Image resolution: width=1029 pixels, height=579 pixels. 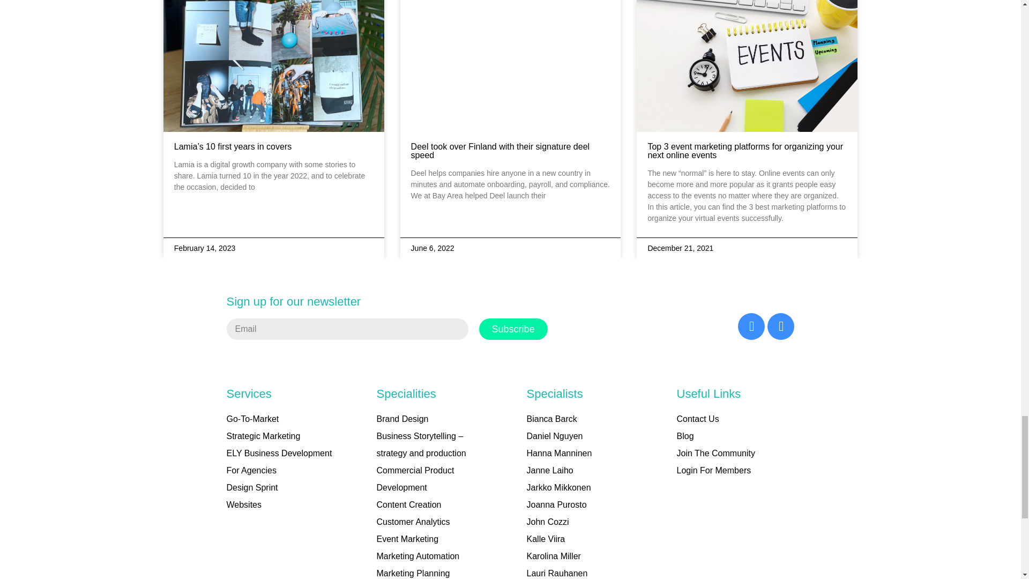 I want to click on Deel took over Finland with their signature deel speed, so click(x=500, y=151).